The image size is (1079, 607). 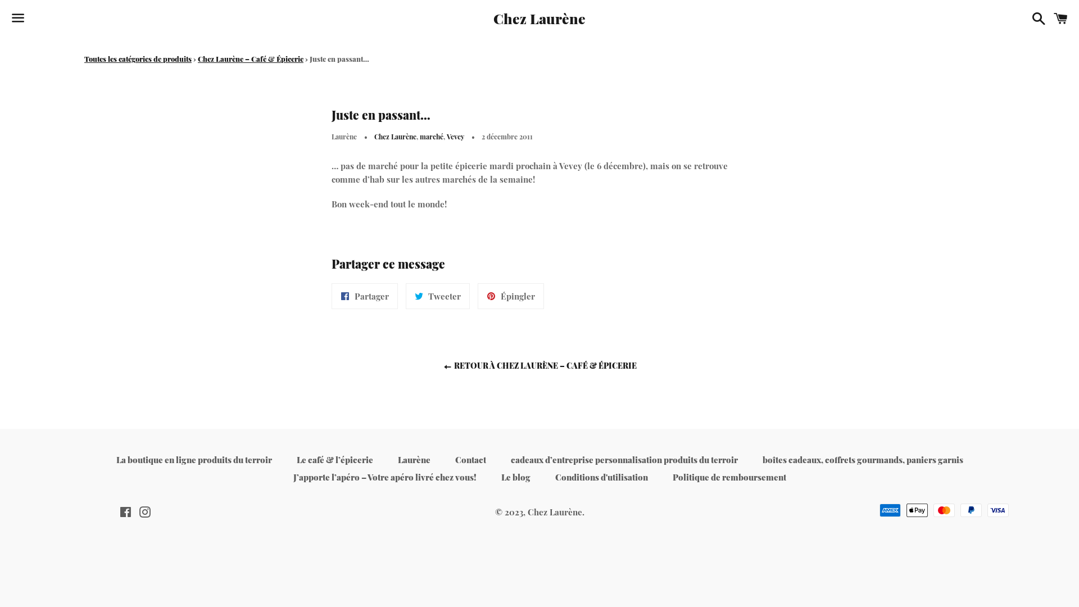 What do you see at coordinates (145, 513) in the screenshot?
I see `Instagram` at bounding box center [145, 513].